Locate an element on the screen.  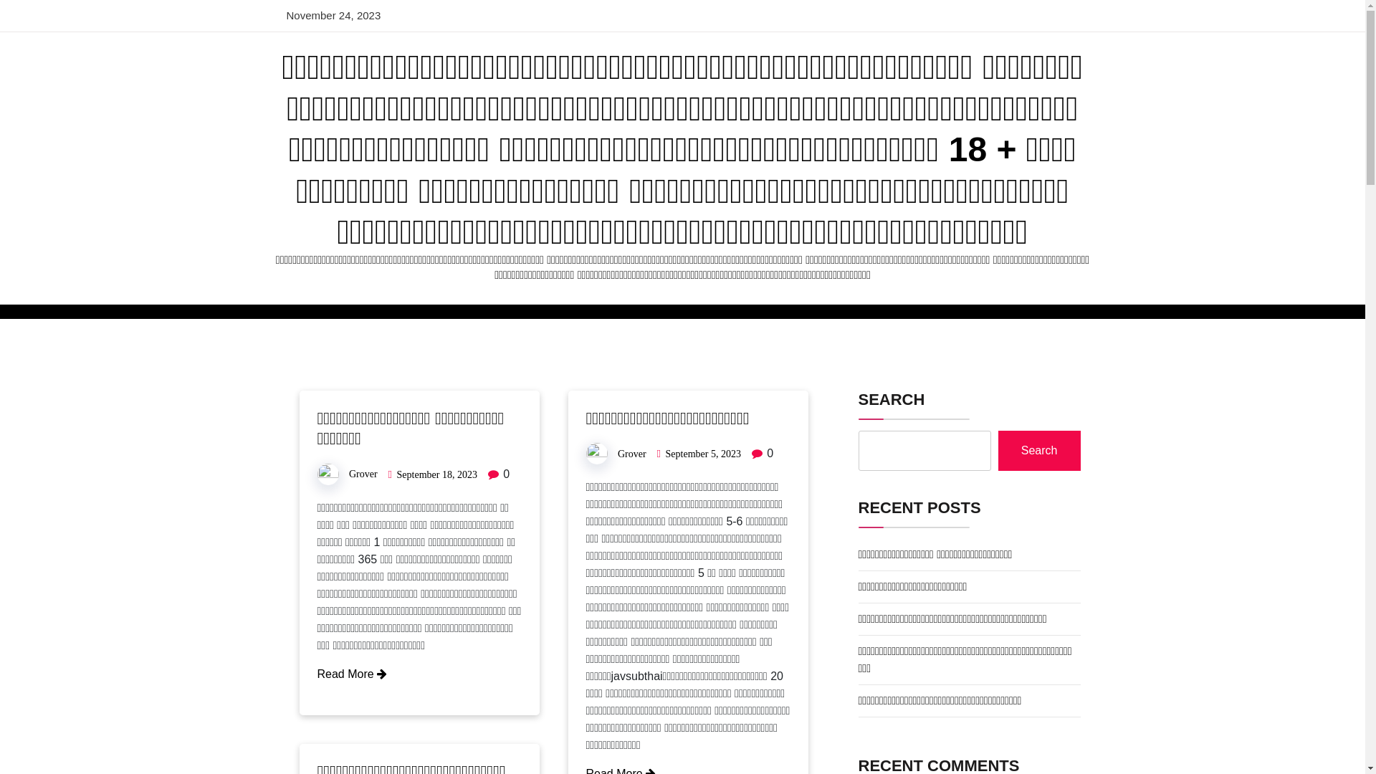
Read More is located at coordinates (352, 674).